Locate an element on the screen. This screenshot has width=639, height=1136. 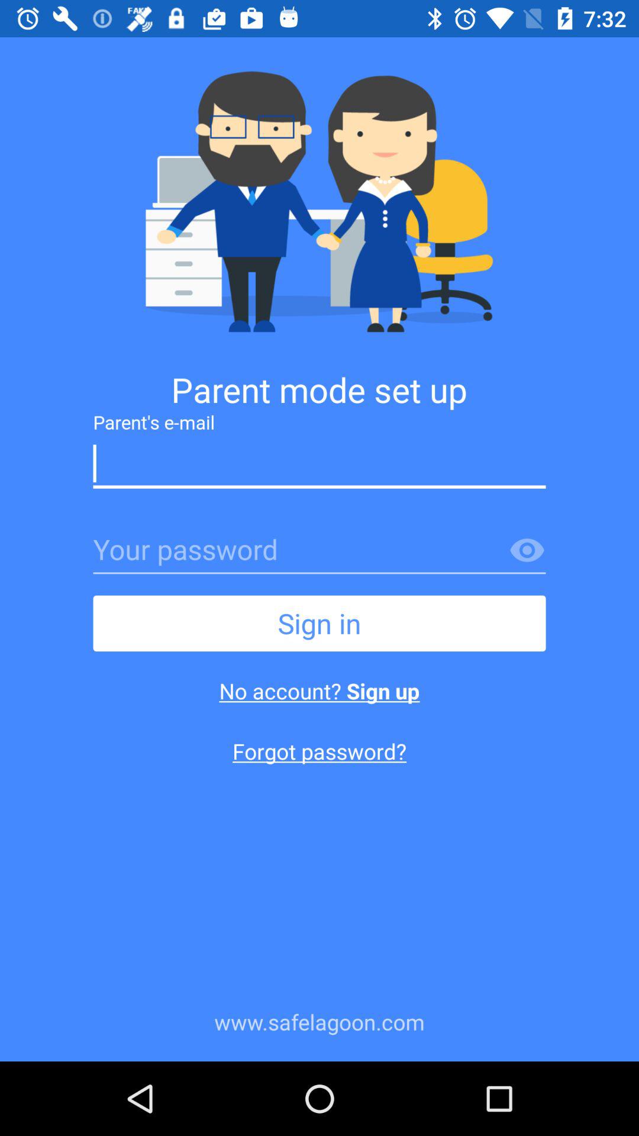
enter password and be watched is located at coordinates (527, 551).